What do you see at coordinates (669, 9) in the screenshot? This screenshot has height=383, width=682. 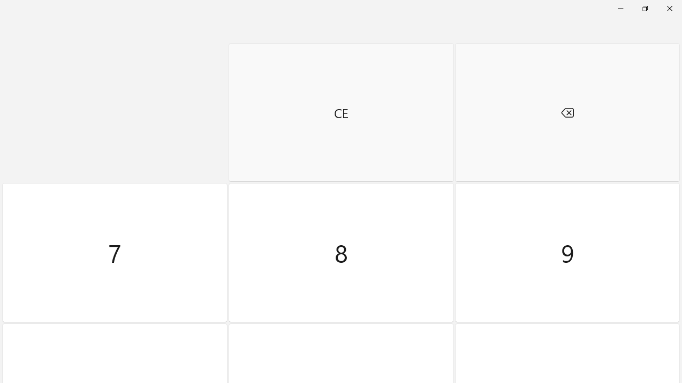 I see `Close Calculator` at bounding box center [669, 9].